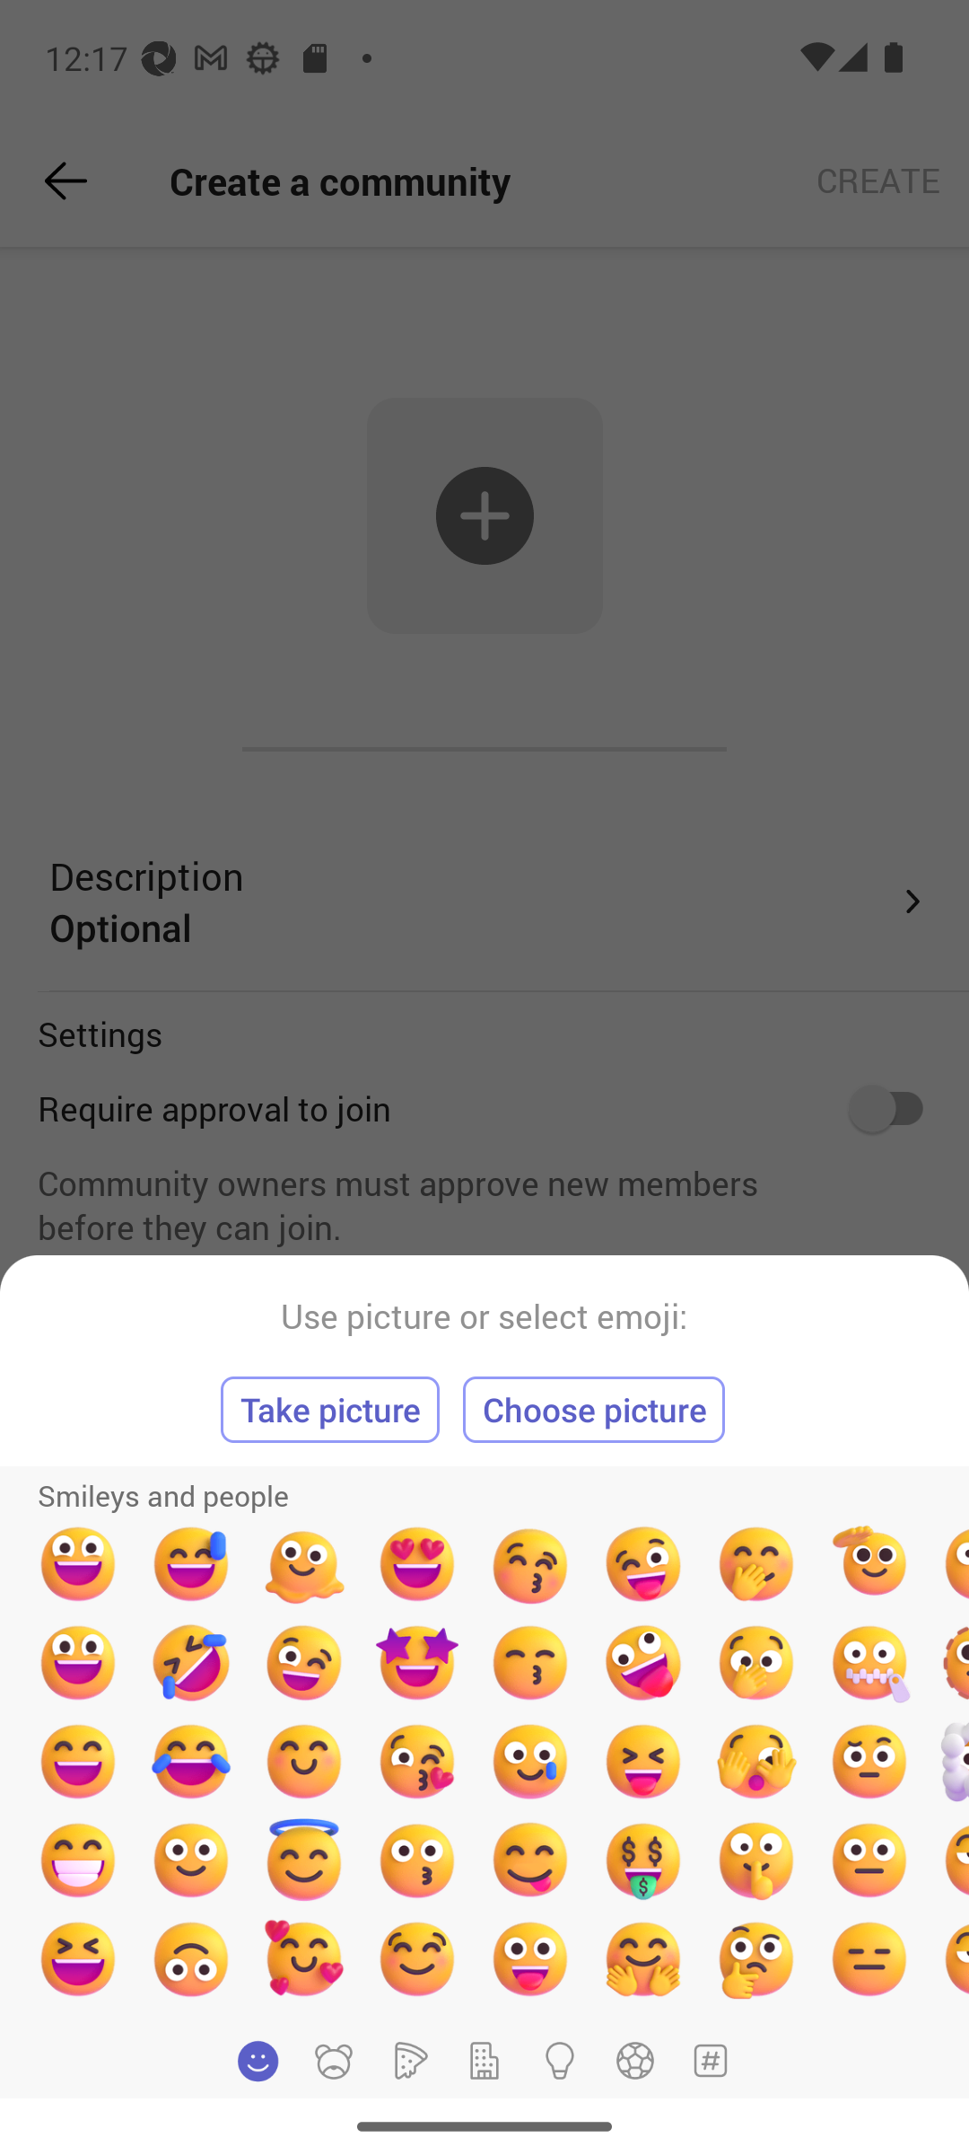 The height and width of the screenshot is (2155, 969). What do you see at coordinates (560, 2061) in the screenshot?
I see `Objects, not selected` at bounding box center [560, 2061].